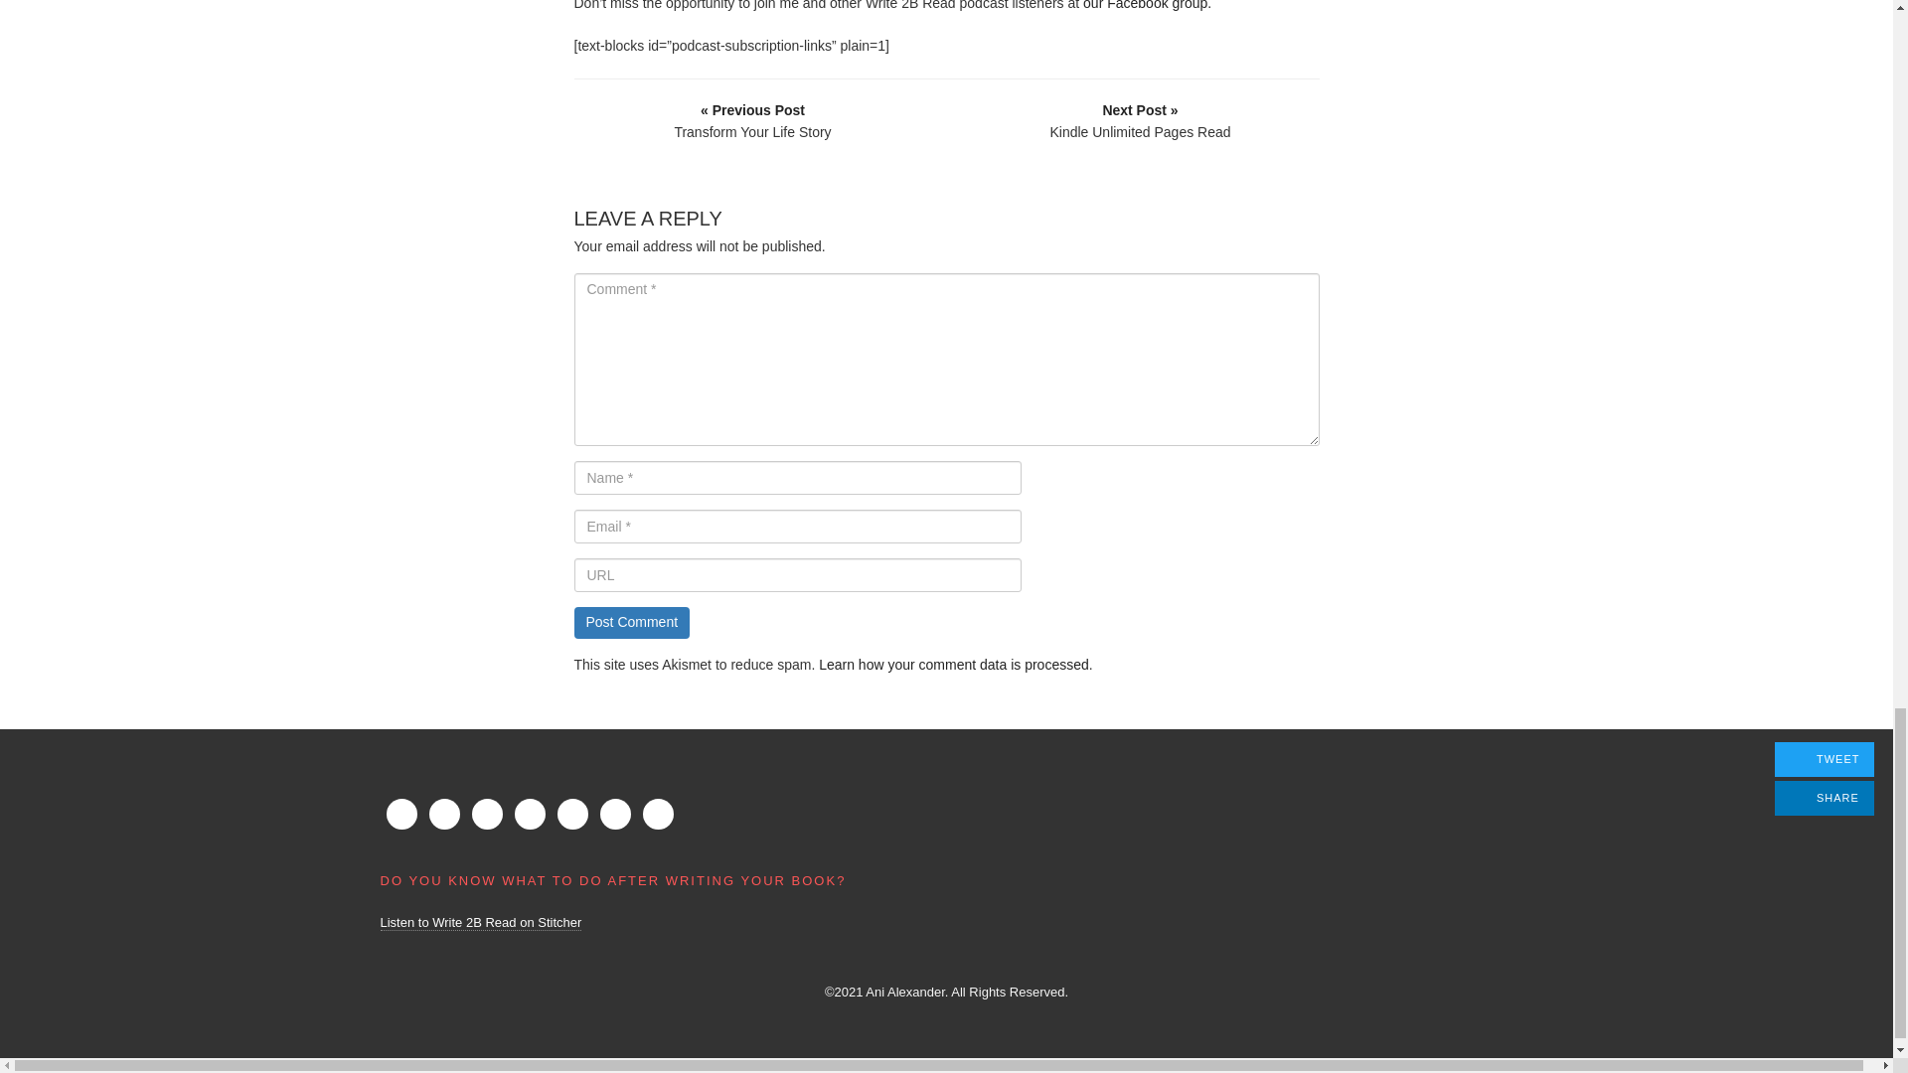 This screenshot has height=1073, width=1908. What do you see at coordinates (481, 923) in the screenshot?
I see `Listen to Write 2B Read on Stitcher` at bounding box center [481, 923].